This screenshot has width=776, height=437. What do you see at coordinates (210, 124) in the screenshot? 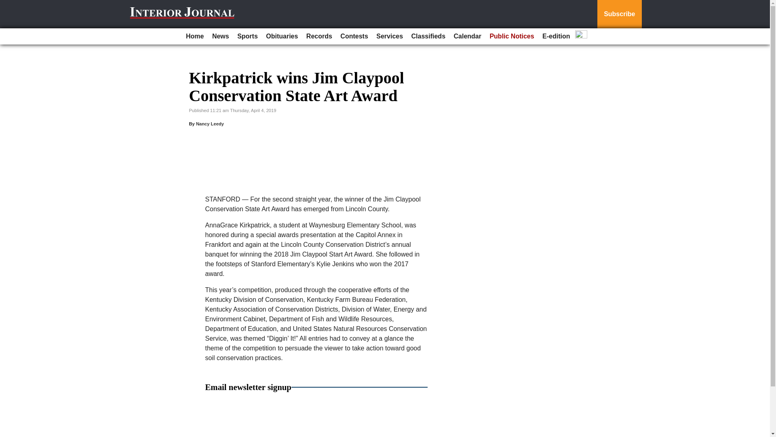
I see `Nancy Leedy` at bounding box center [210, 124].